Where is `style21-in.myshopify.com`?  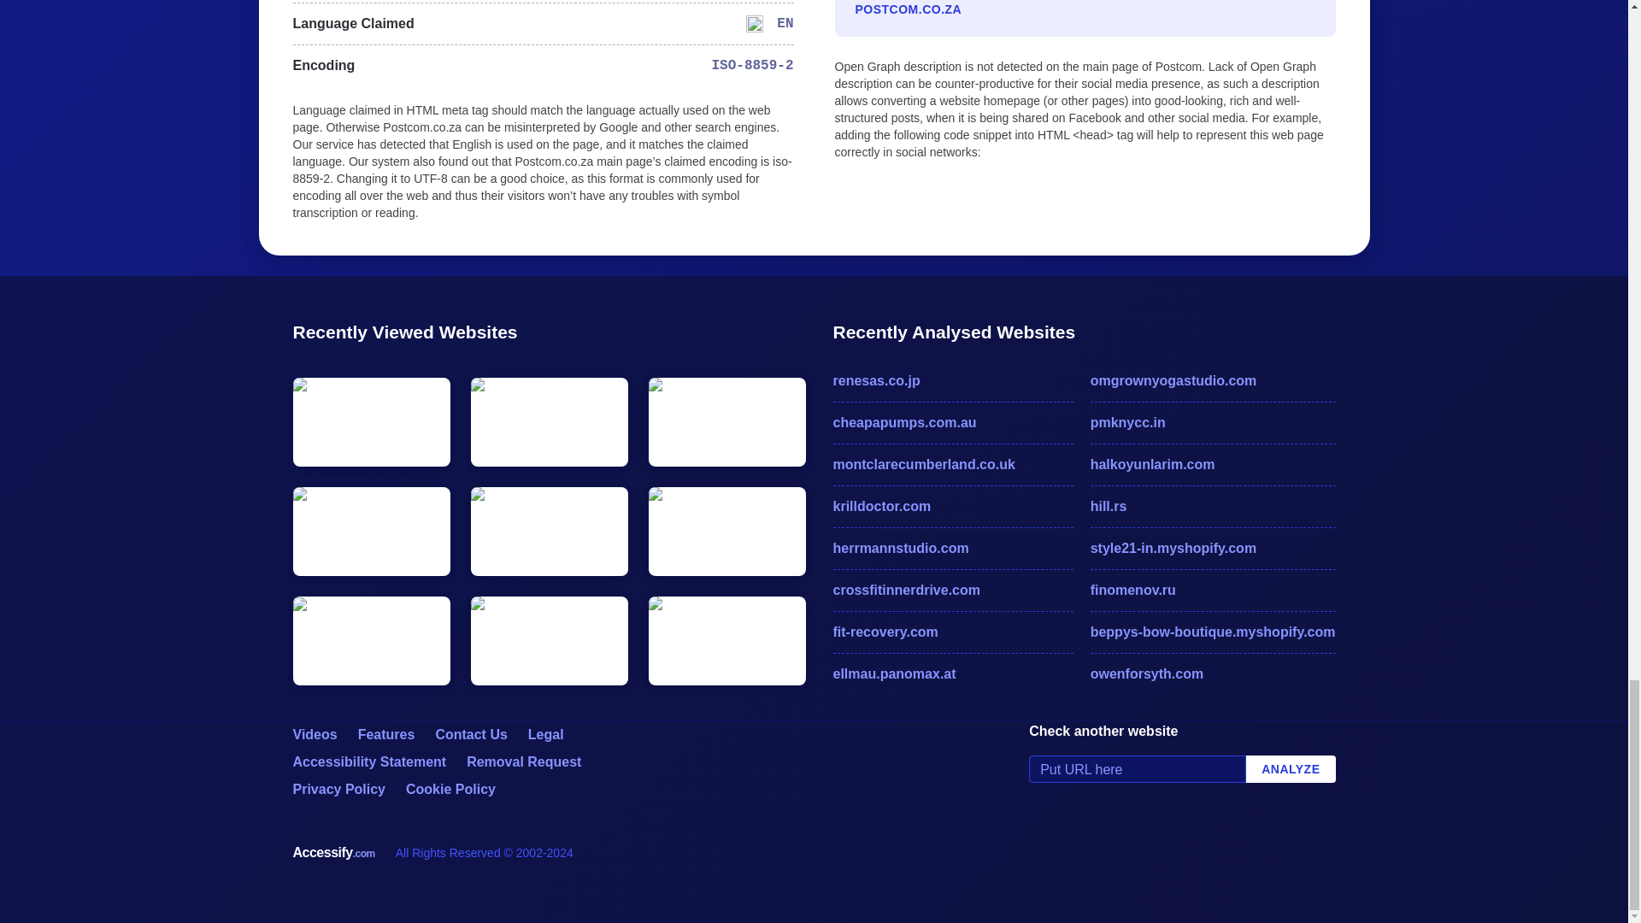
style21-in.myshopify.com is located at coordinates (1213, 549).